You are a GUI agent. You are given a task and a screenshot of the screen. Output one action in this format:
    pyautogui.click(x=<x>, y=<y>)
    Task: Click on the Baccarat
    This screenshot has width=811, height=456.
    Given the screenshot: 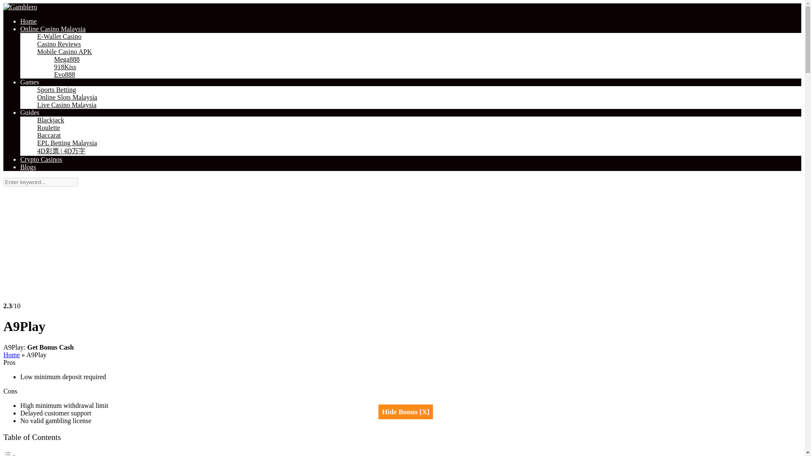 What is the action you would take?
    pyautogui.click(x=49, y=136)
    